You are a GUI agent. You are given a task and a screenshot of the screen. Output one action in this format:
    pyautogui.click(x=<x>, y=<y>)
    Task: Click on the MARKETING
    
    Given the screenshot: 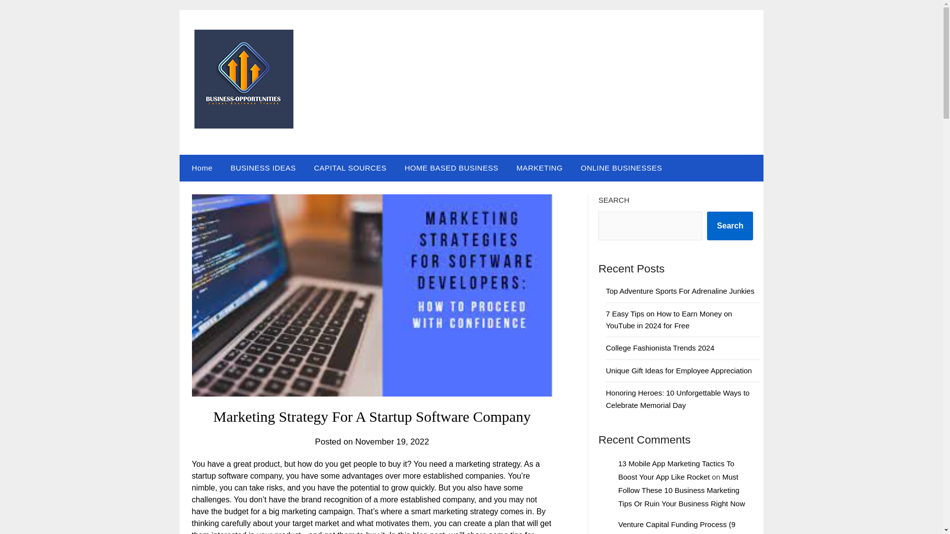 What is the action you would take?
    pyautogui.click(x=539, y=168)
    